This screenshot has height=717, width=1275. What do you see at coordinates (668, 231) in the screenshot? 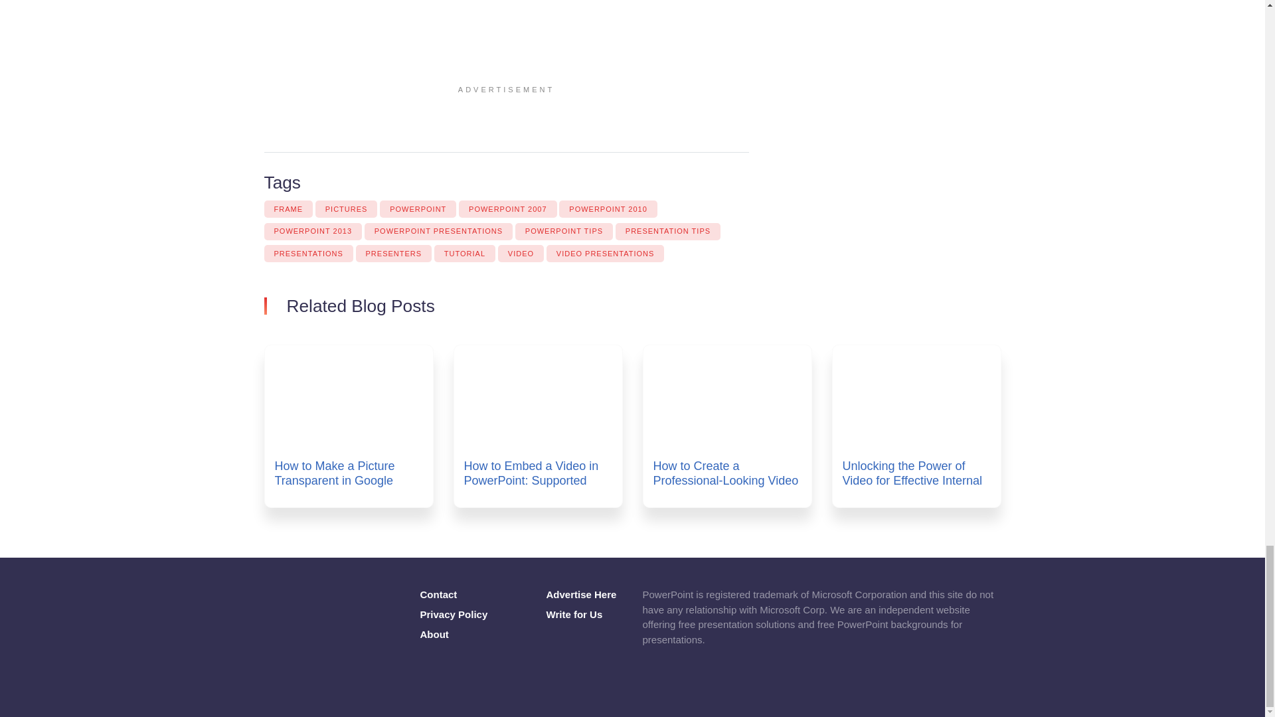
I see `PRESENTATION TIPS` at bounding box center [668, 231].